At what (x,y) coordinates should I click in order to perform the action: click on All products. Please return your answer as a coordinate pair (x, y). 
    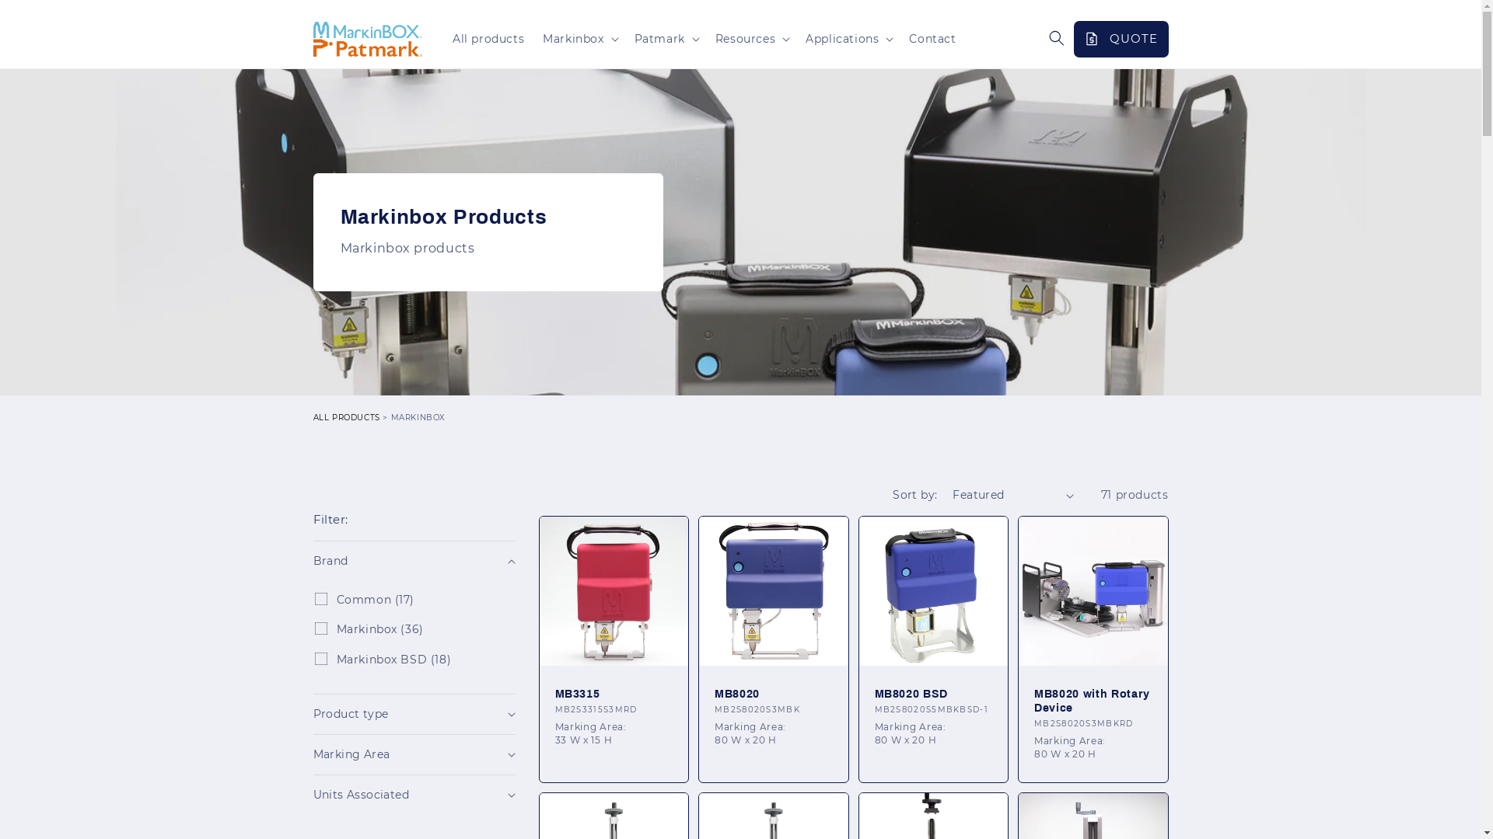
    Looking at the image, I should click on (488, 39).